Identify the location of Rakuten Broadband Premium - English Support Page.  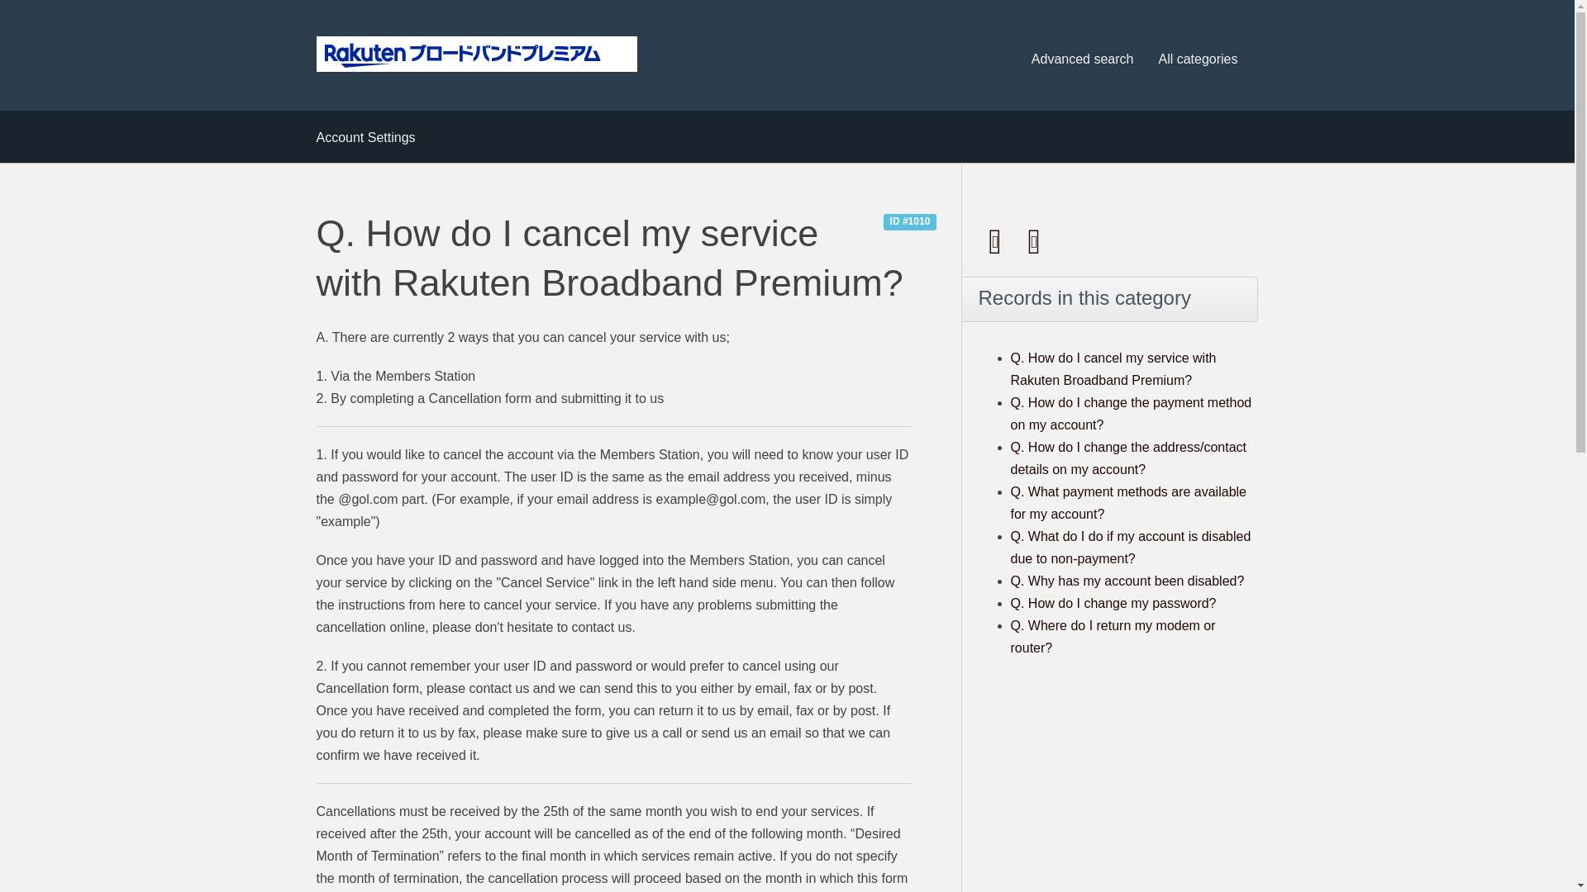
(476, 55).